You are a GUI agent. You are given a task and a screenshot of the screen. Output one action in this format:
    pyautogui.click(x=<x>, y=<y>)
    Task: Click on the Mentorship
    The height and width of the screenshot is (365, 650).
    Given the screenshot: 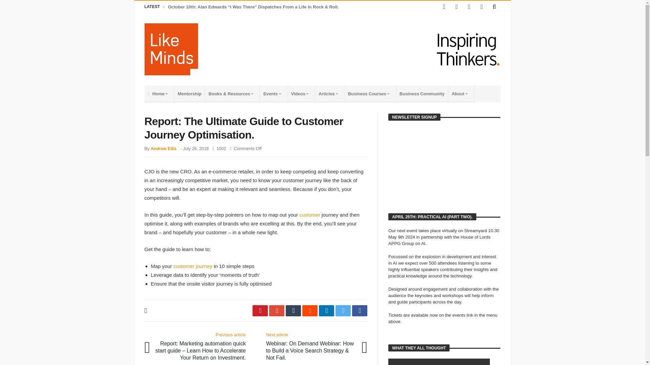 What is the action you would take?
    pyautogui.click(x=190, y=94)
    